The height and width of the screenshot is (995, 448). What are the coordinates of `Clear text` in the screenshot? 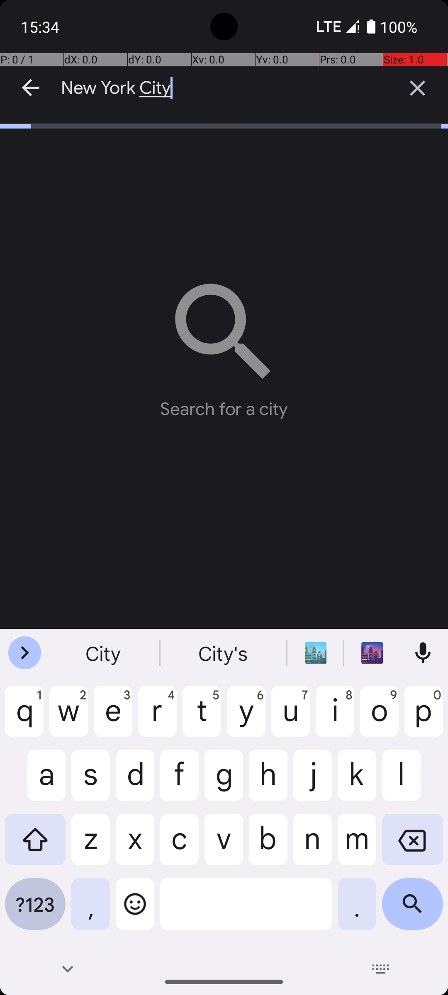 It's located at (417, 88).